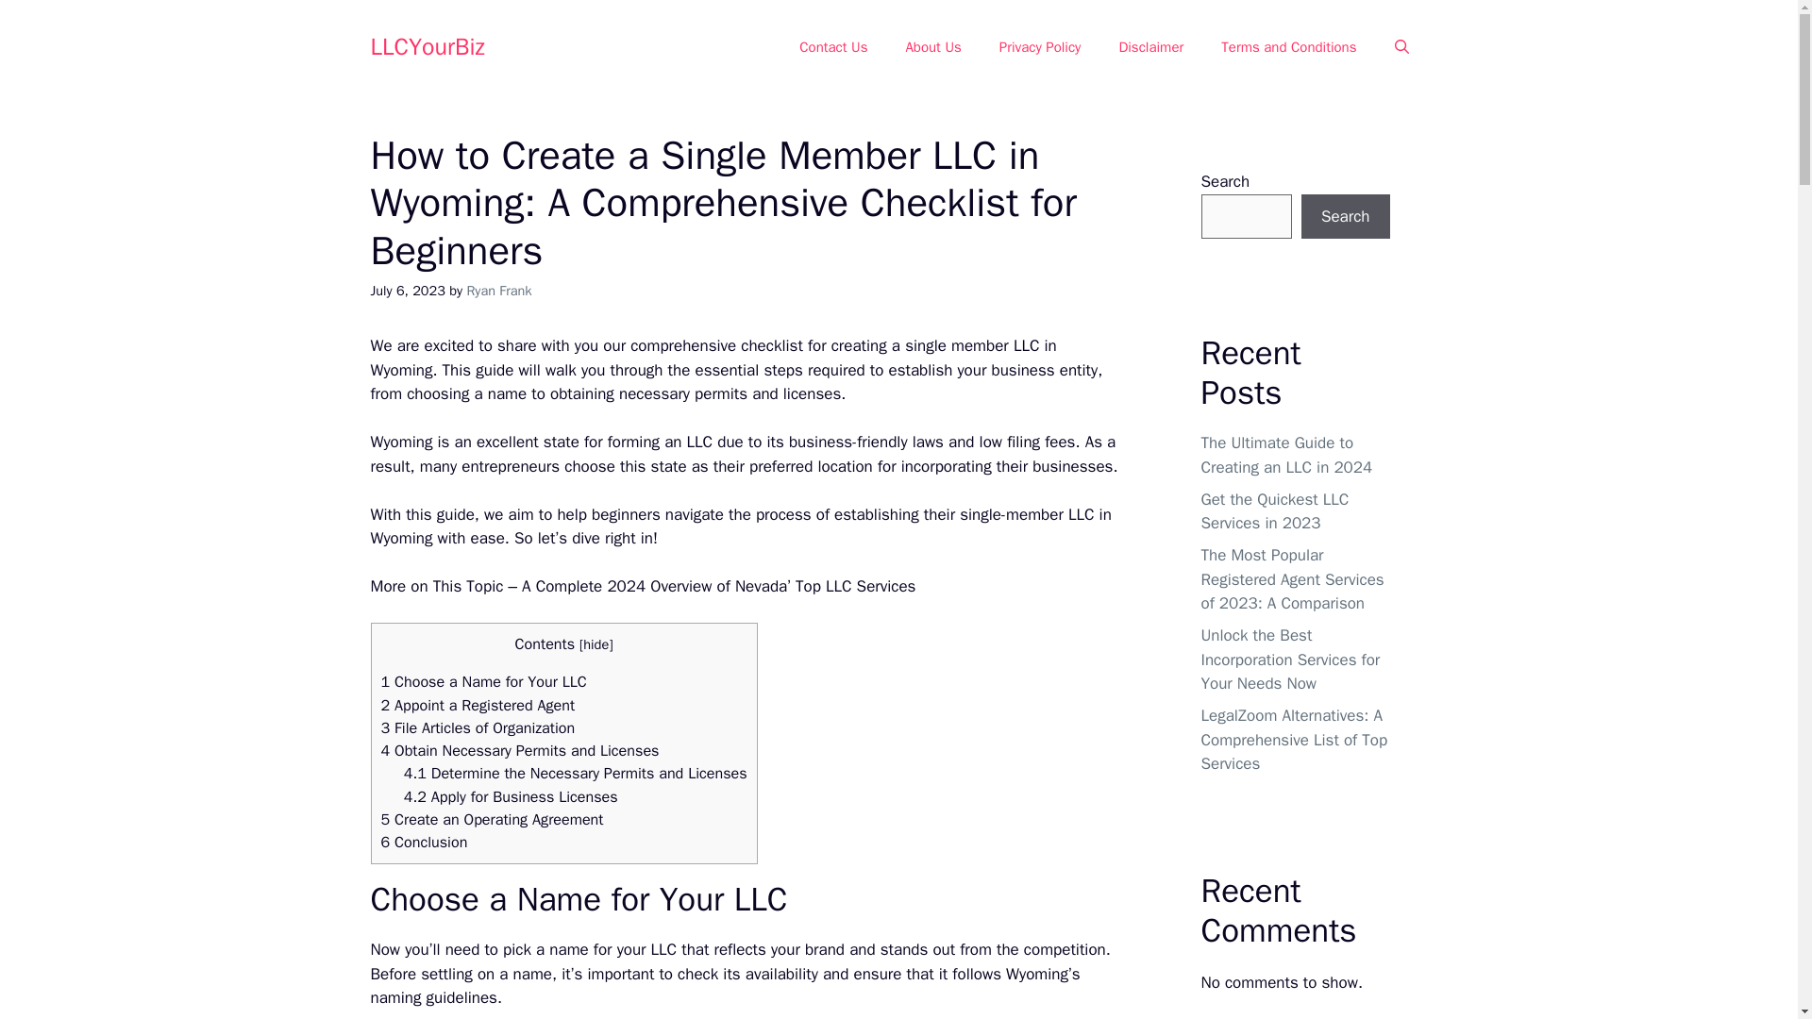  I want to click on Privacy Policy, so click(1040, 47).